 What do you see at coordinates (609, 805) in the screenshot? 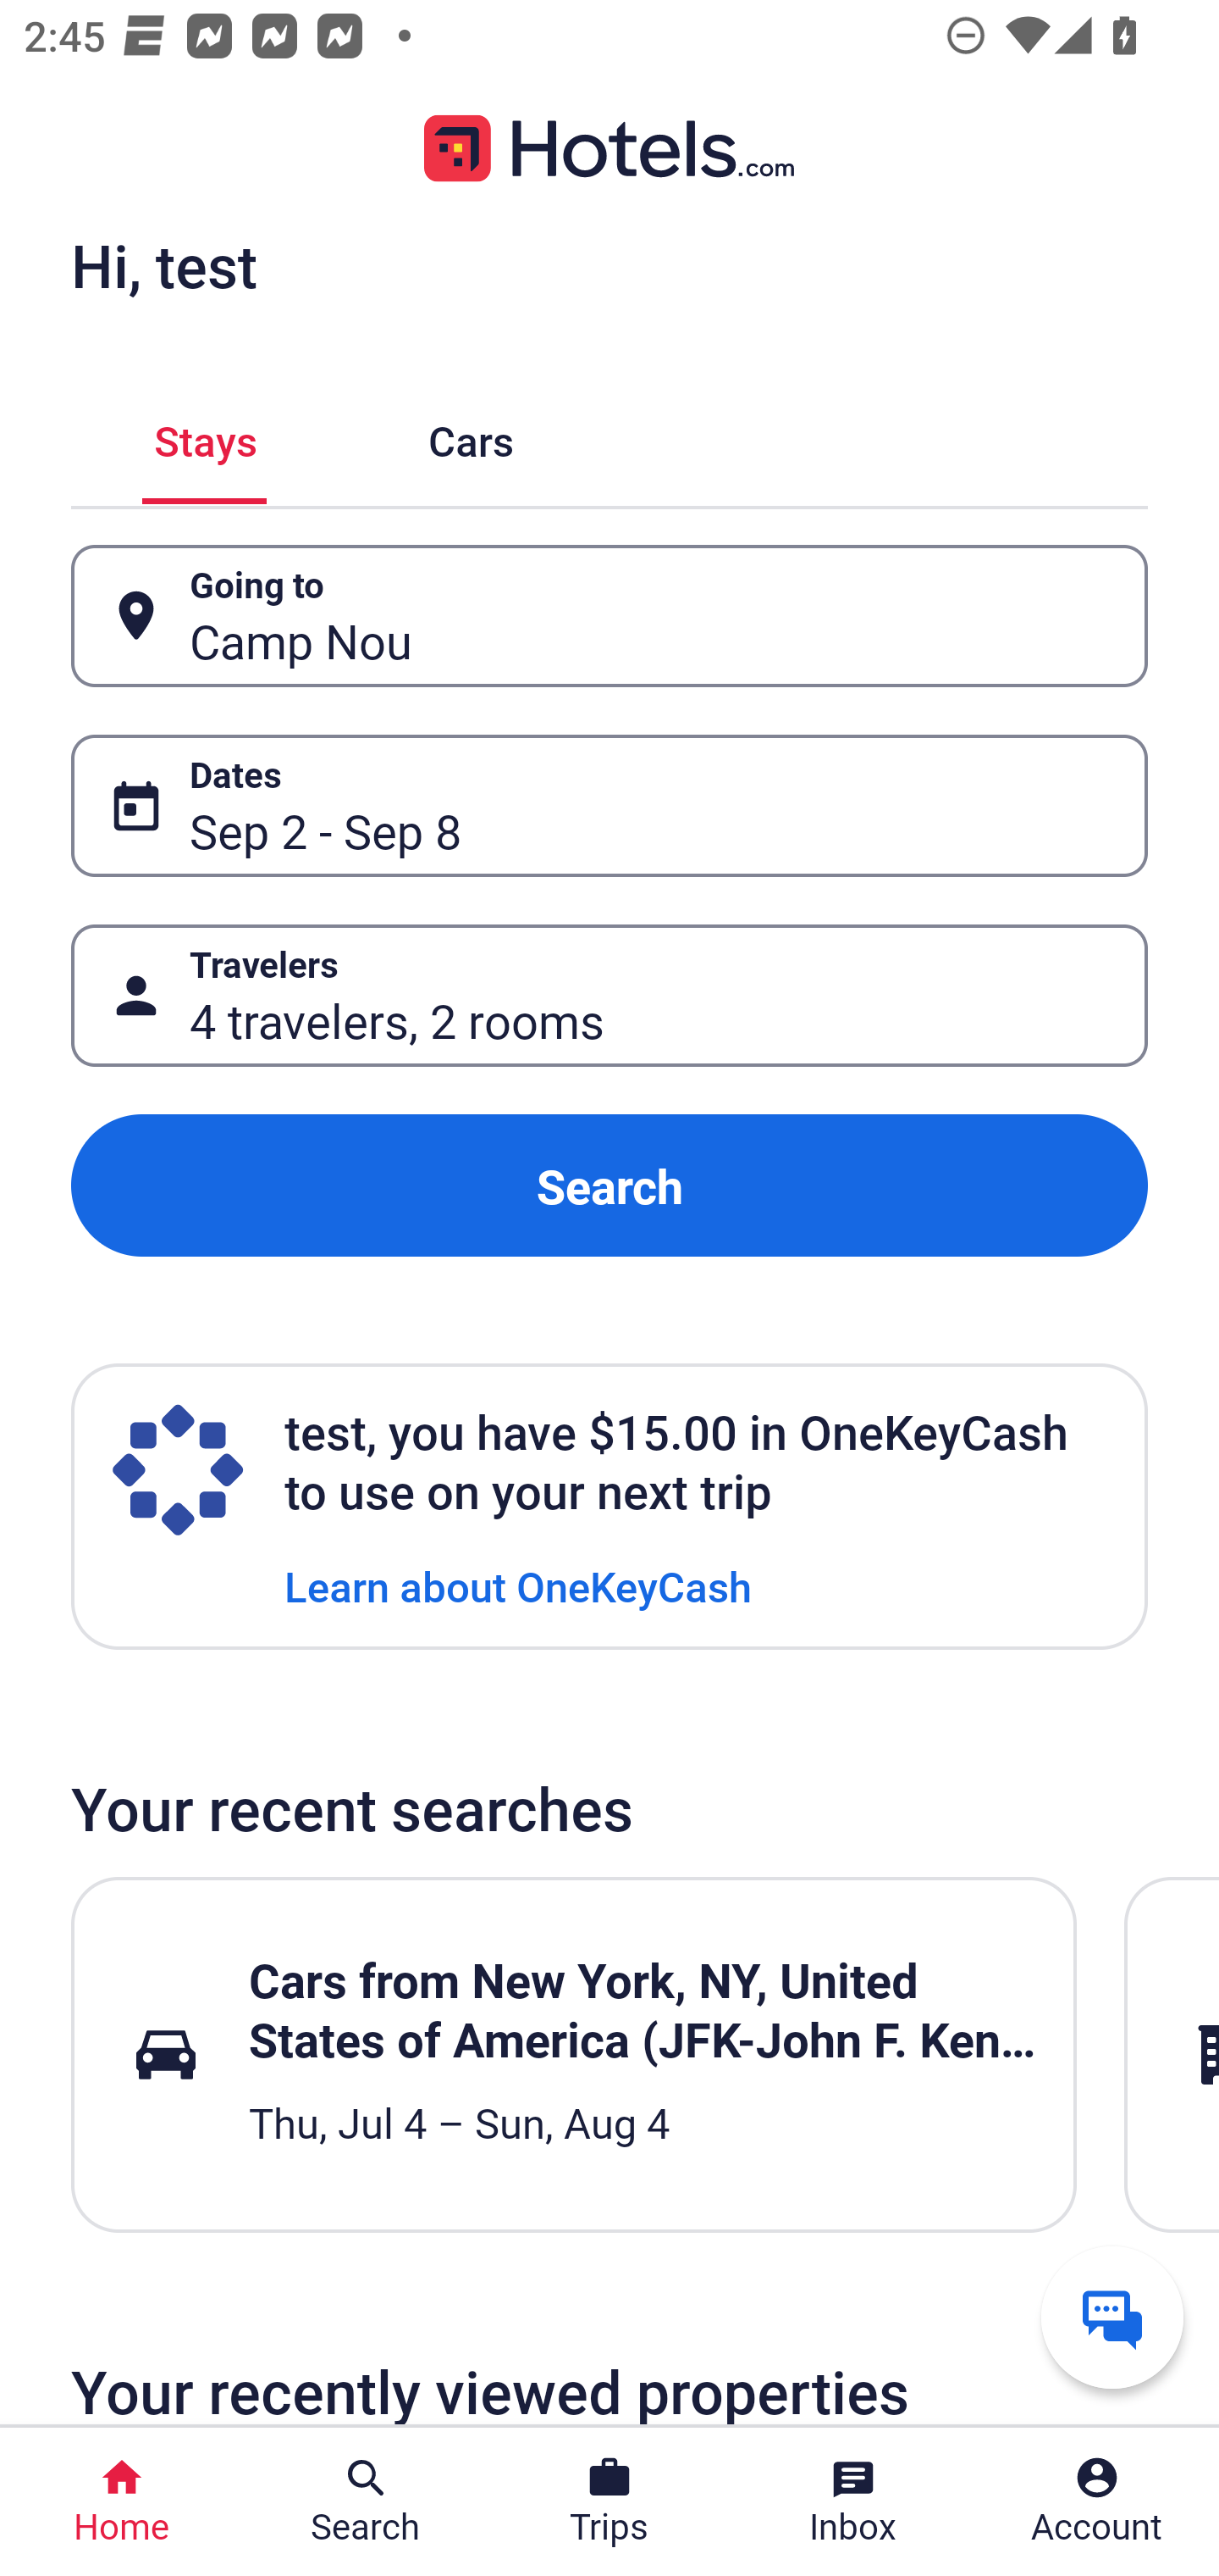
I see `Dates Button Sep 2 - Sep 8` at bounding box center [609, 805].